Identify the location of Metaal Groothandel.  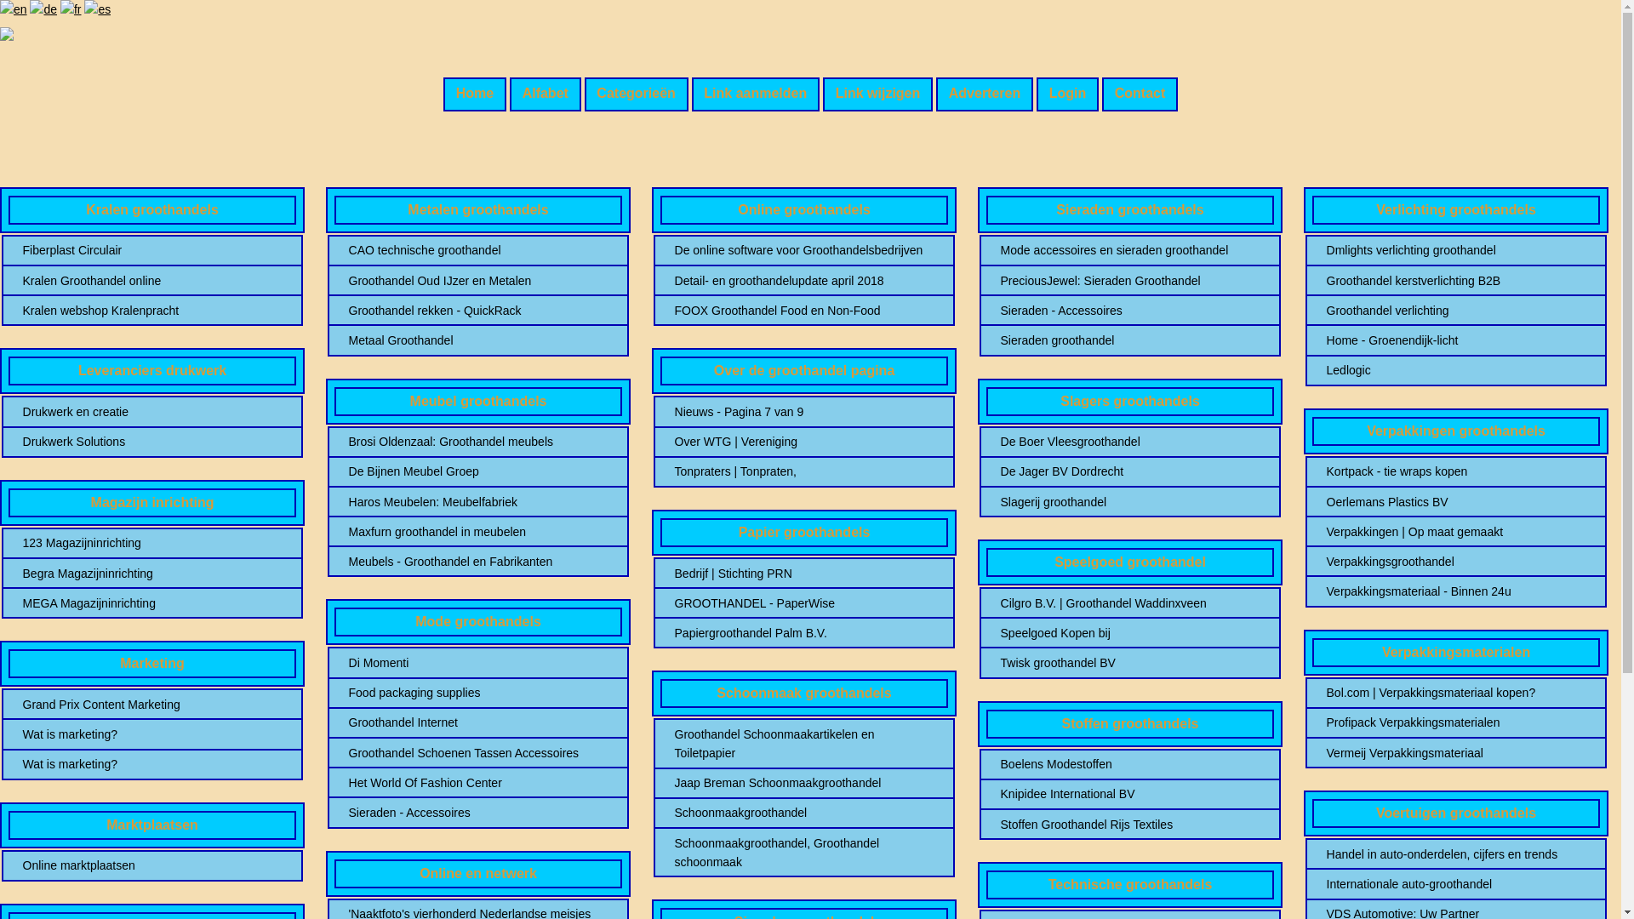
(478, 340).